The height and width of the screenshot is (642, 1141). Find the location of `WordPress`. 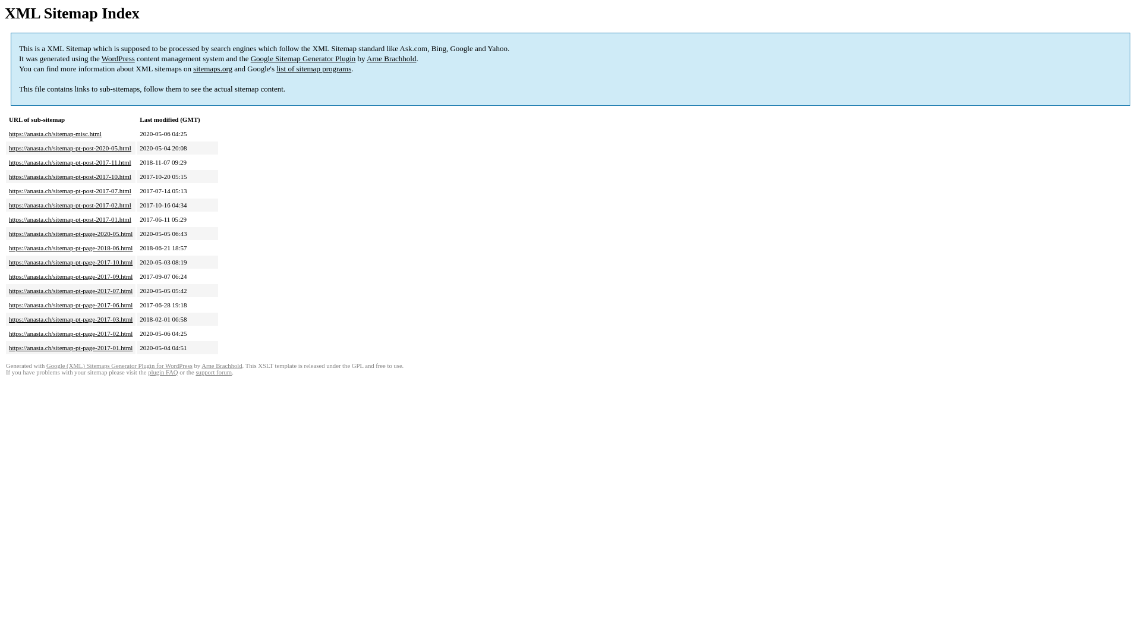

WordPress is located at coordinates (118, 58).